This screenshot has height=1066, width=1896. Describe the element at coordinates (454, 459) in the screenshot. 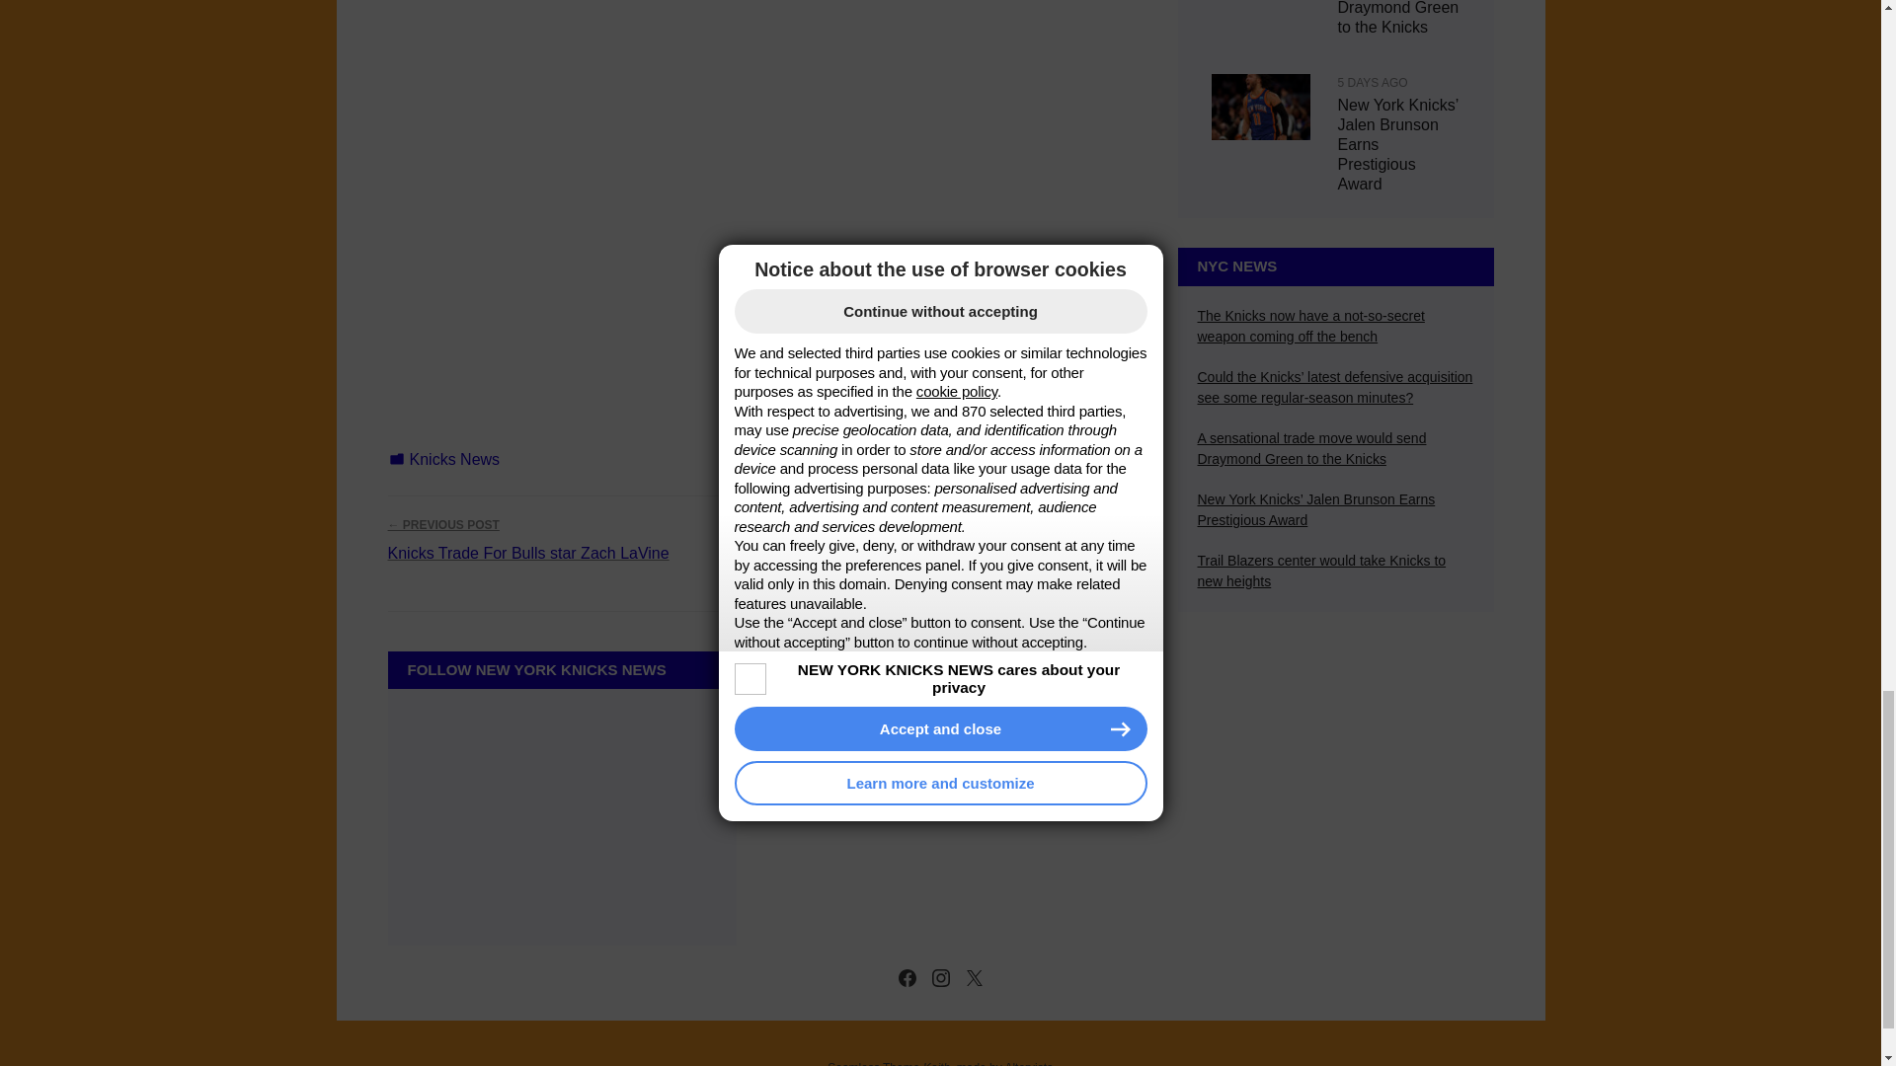

I see `Knicks News` at that location.